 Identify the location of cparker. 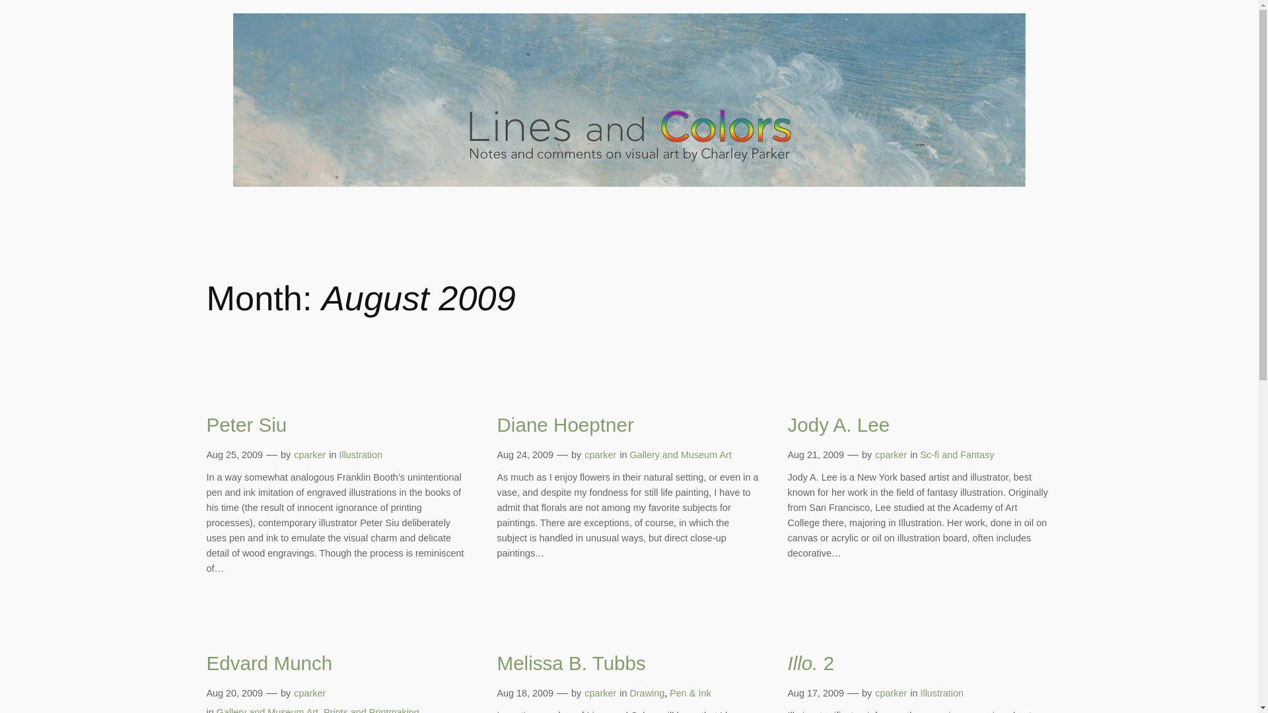
(600, 693).